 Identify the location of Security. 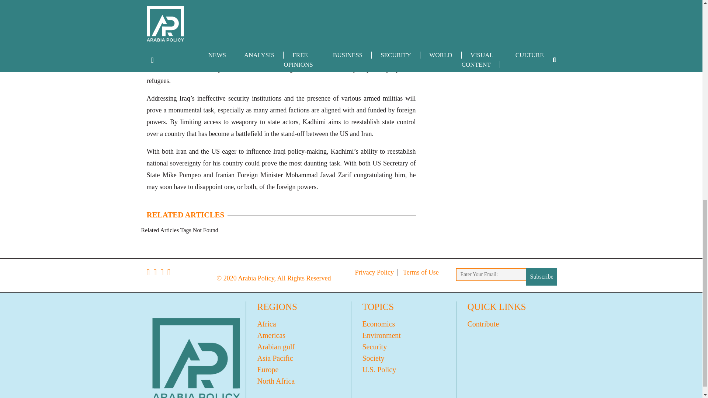
(403, 346).